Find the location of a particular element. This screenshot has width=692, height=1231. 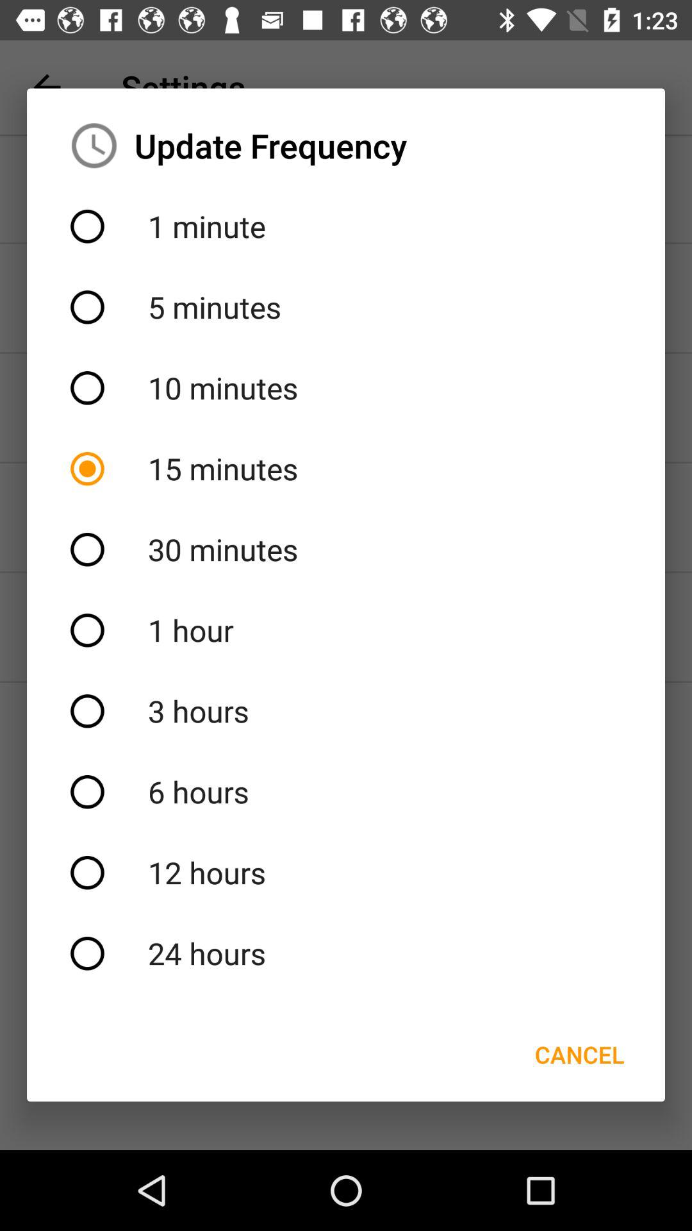

choose the 10 minutes is located at coordinates (346, 388).